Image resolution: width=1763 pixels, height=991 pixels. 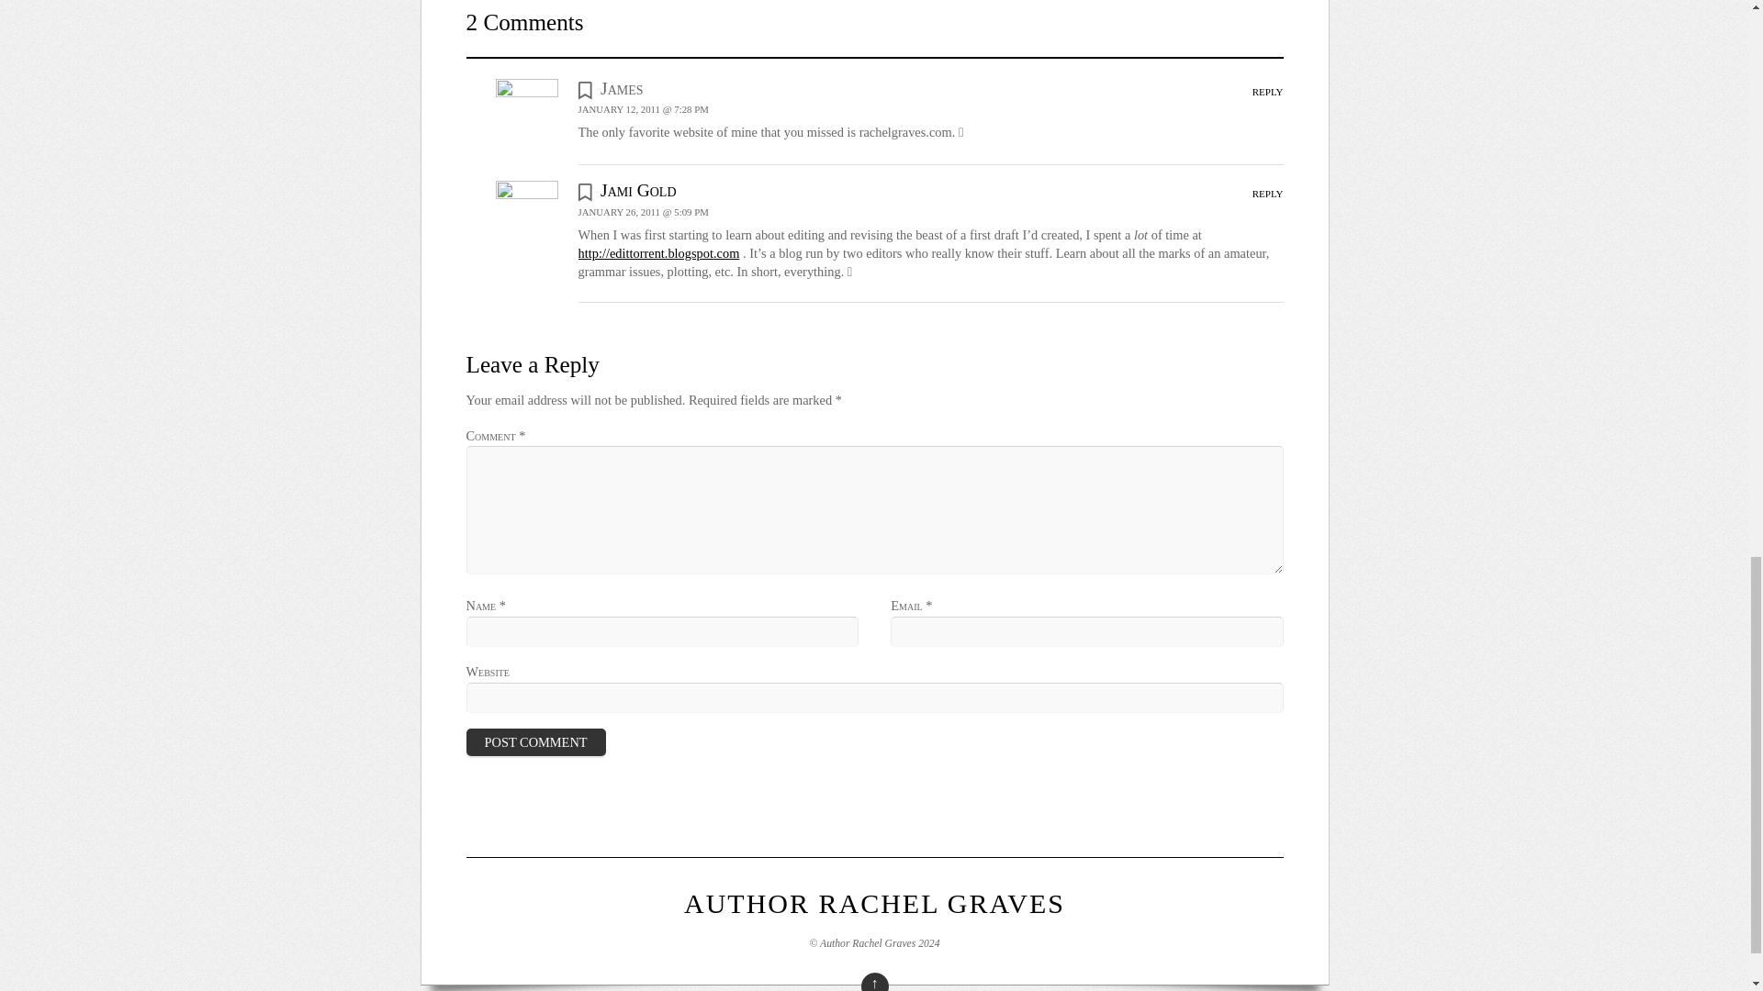 I want to click on Author Rachel Graves, so click(x=874, y=903).